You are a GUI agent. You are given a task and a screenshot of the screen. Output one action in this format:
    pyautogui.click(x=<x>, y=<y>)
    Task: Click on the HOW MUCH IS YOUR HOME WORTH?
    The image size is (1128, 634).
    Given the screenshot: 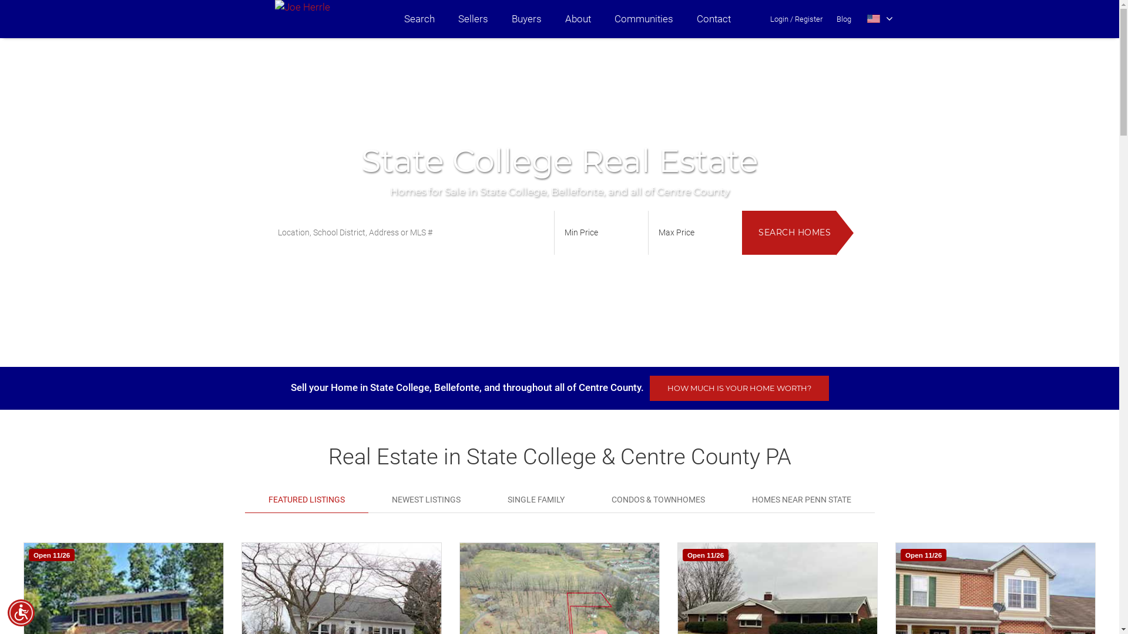 What is the action you would take?
    pyautogui.click(x=739, y=389)
    